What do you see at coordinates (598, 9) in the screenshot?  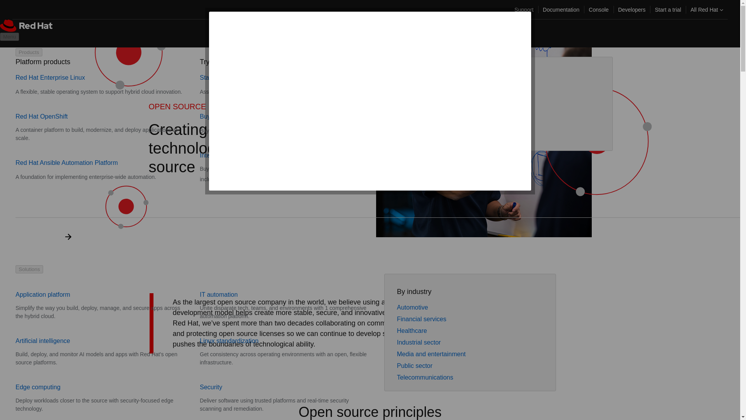 I see `Console` at bounding box center [598, 9].